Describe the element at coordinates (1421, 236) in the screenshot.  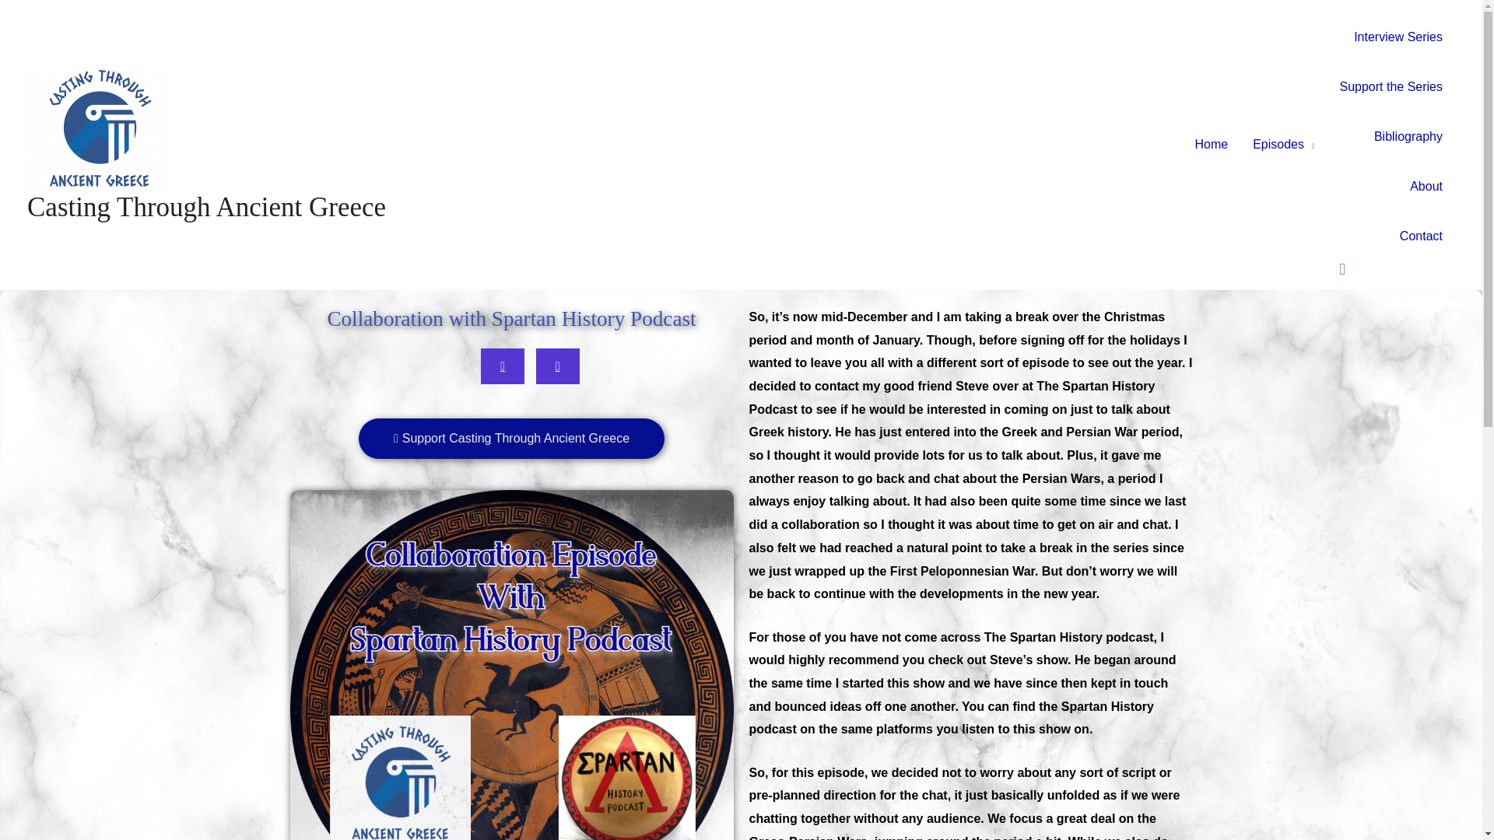
I see `Contact` at that location.